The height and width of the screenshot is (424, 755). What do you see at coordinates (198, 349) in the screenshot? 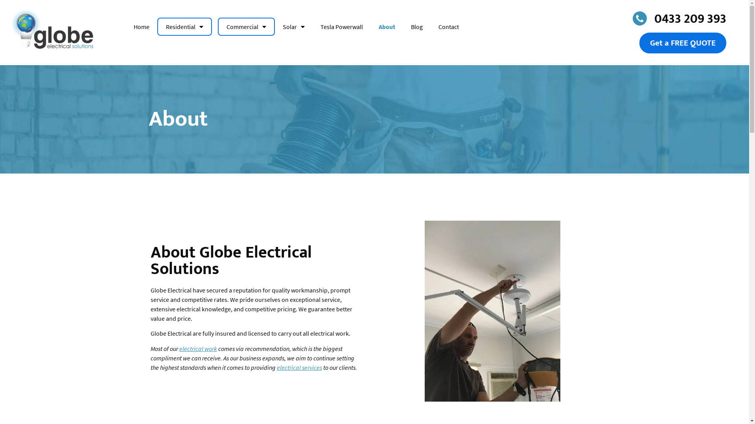
I see `electrical work` at bounding box center [198, 349].